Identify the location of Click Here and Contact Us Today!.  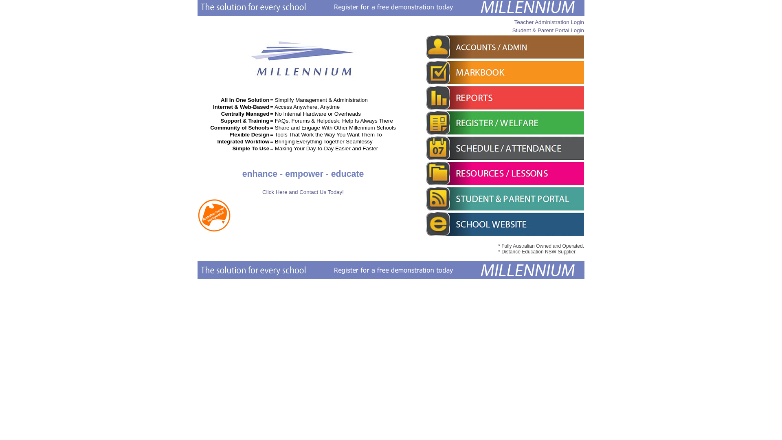
(303, 192).